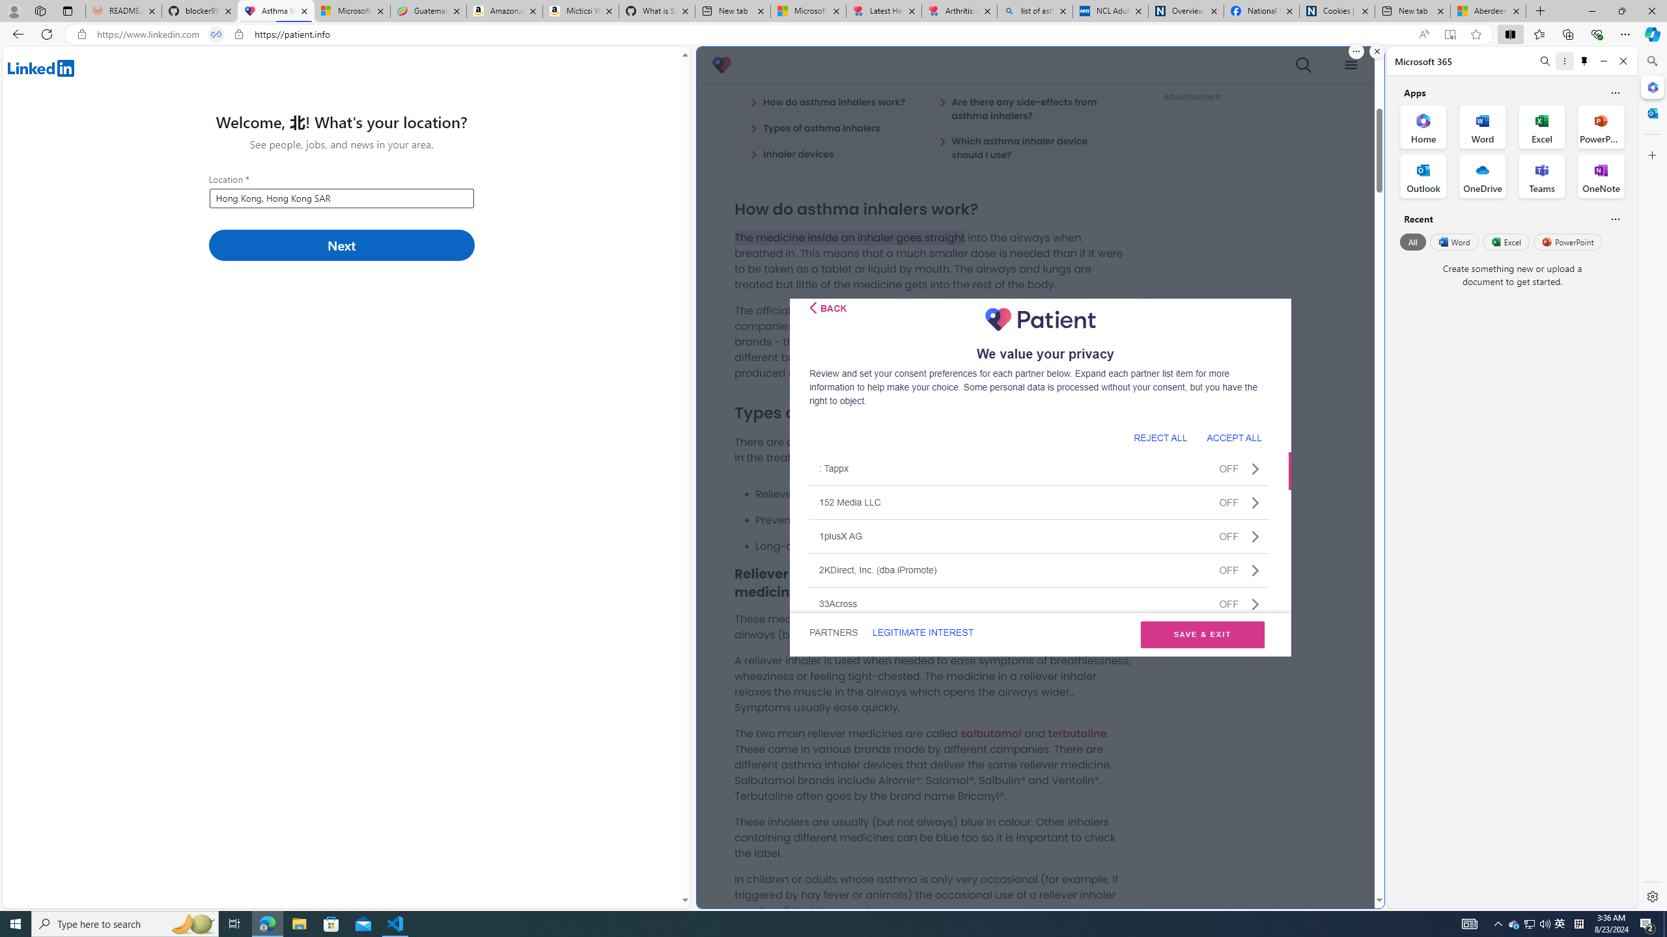 Image resolution: width=1667 pixels, height=937 pixels. Describe the element at coordinates (1506, 241) in the screenshot. I see `Excel` at that location.